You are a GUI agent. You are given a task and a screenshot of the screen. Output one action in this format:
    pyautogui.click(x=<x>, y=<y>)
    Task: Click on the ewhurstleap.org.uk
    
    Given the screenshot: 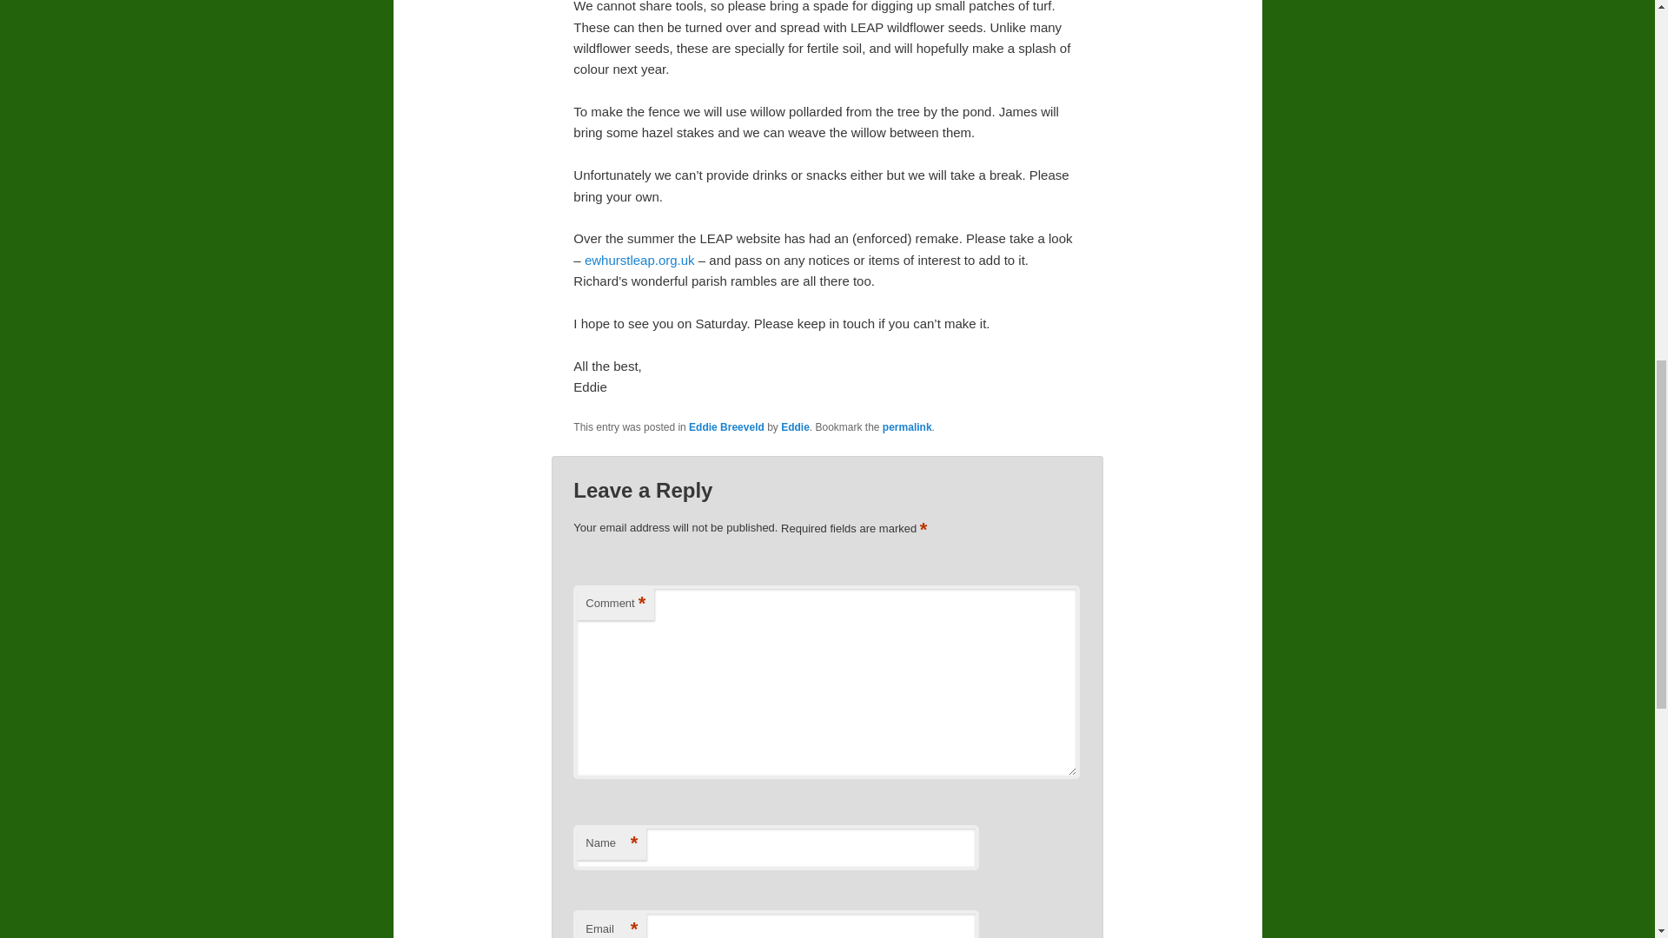 What is the action you would take?
    pyautogui.click(x=639, y=259)
    